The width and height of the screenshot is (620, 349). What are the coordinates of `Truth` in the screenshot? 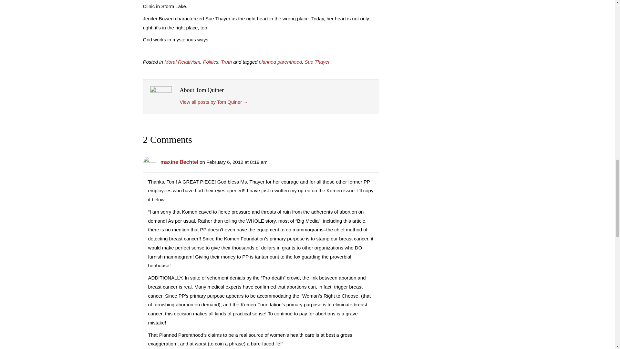 It's located at (226, 61).